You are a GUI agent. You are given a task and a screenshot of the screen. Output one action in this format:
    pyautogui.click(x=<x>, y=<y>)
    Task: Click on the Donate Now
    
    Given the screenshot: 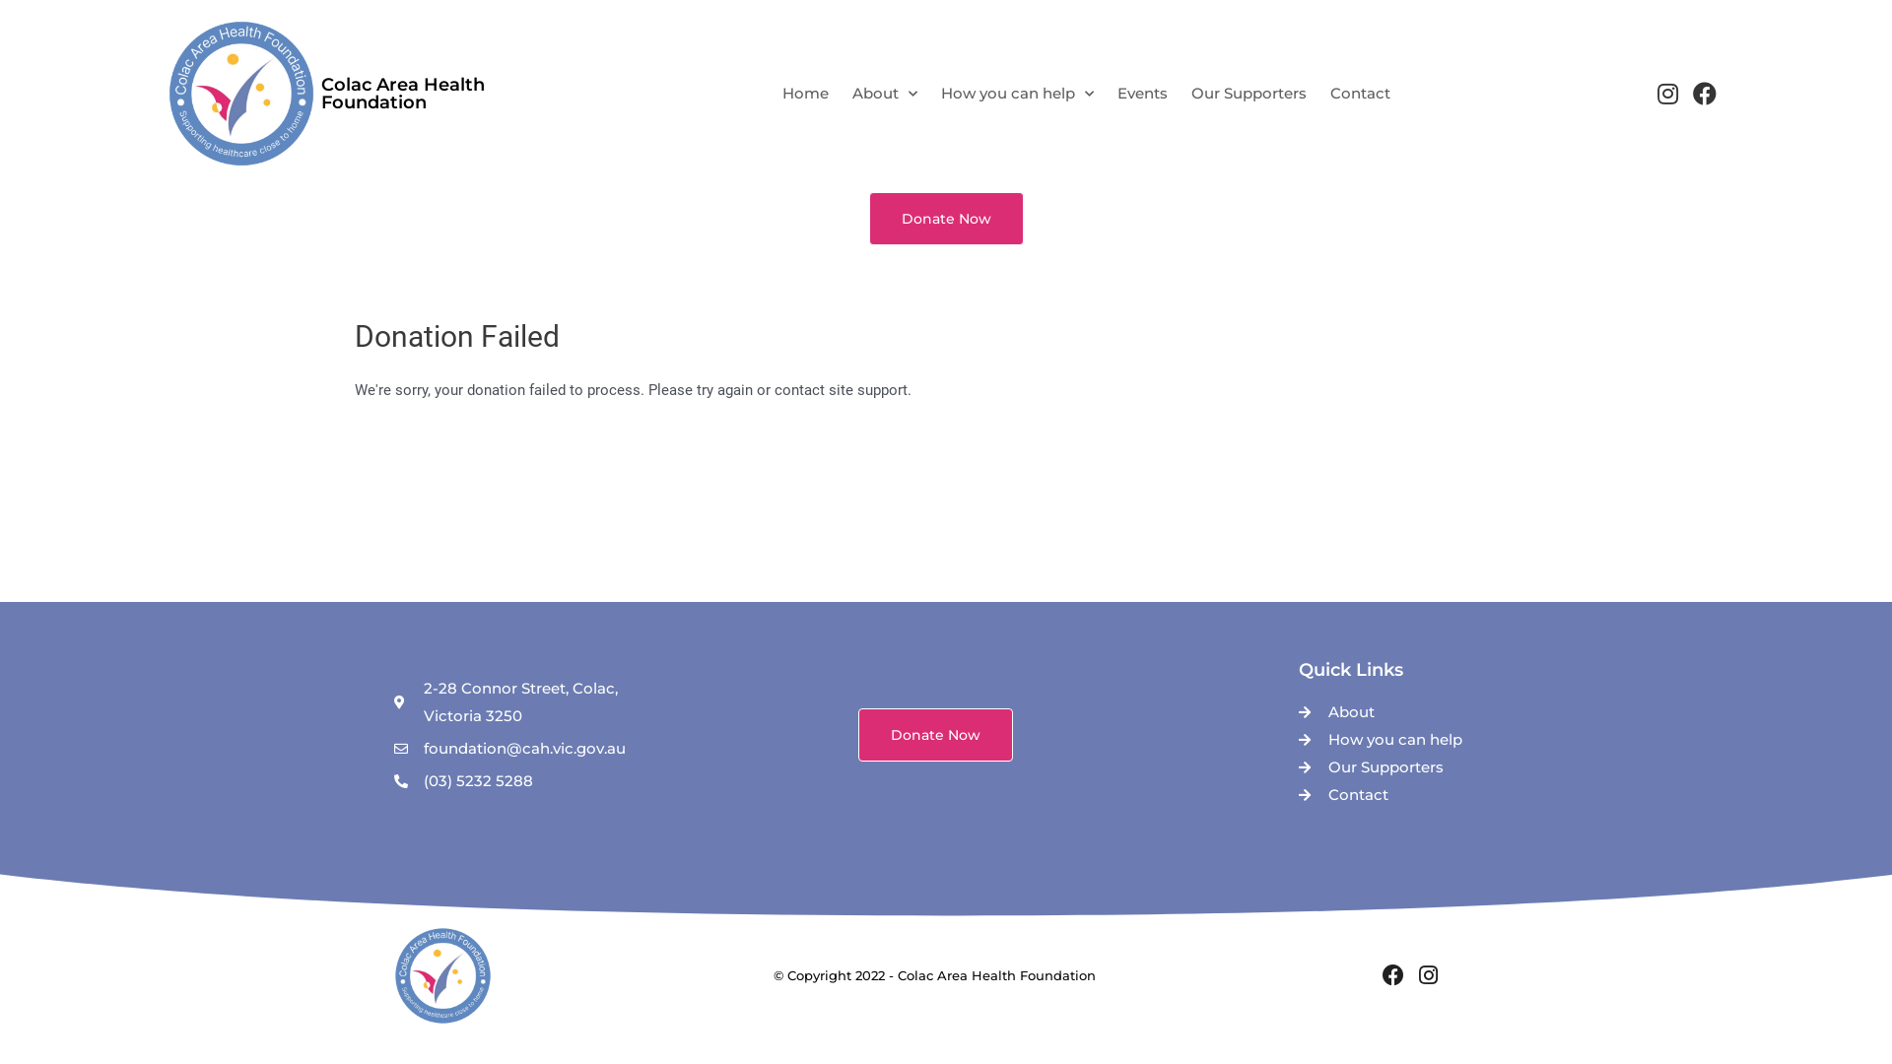 What is the action you would take?
    pyautogui.click(x=936, y=735)
    